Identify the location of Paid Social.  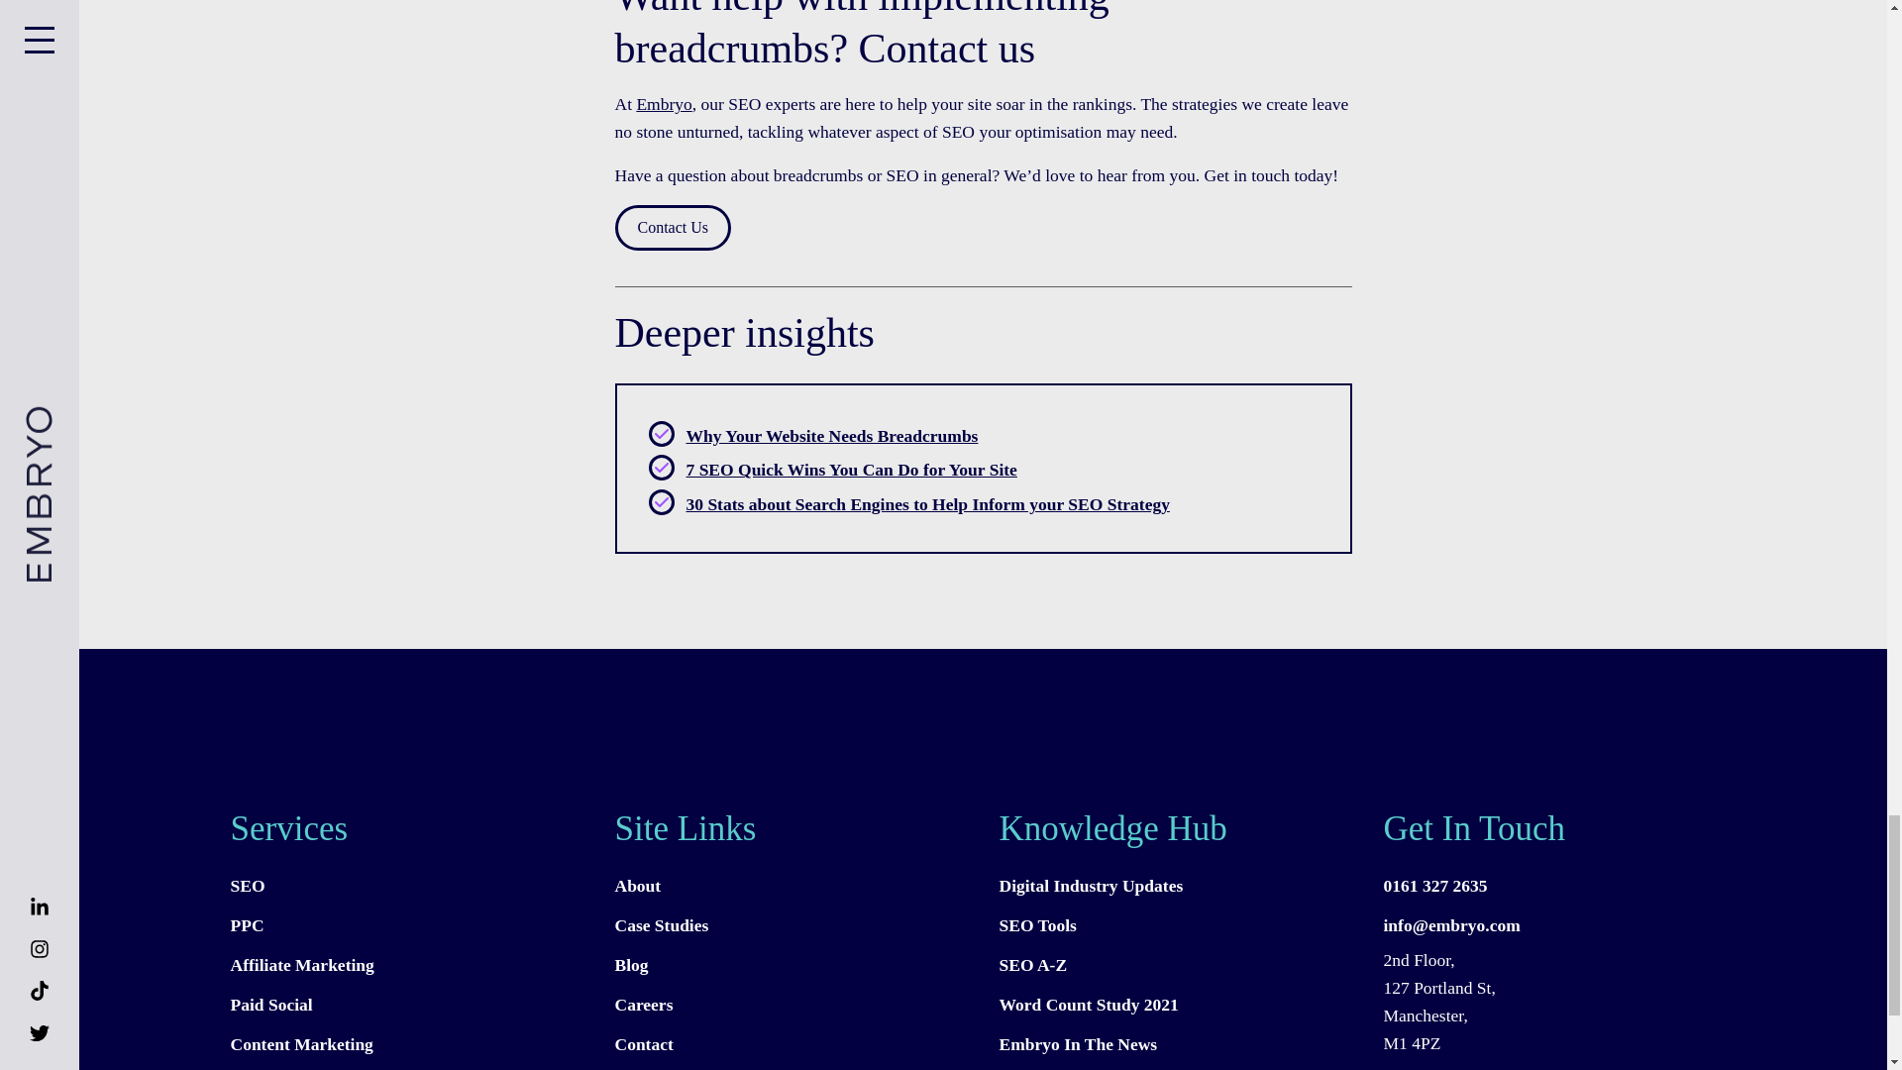
(406, 1005).